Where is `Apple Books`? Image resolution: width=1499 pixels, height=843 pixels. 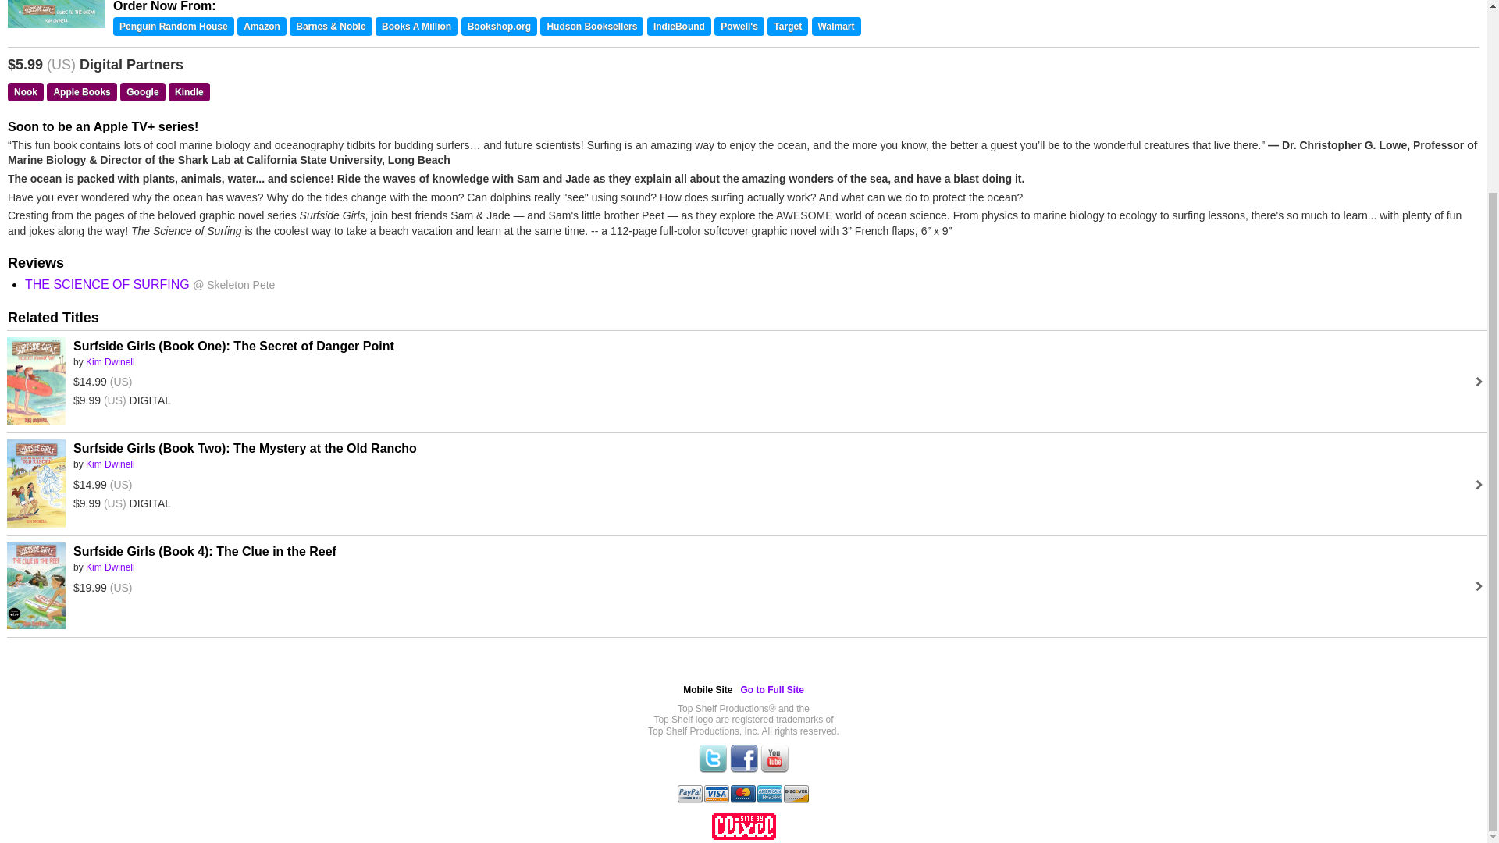
Apple Books is located at coordinates (81, 91).